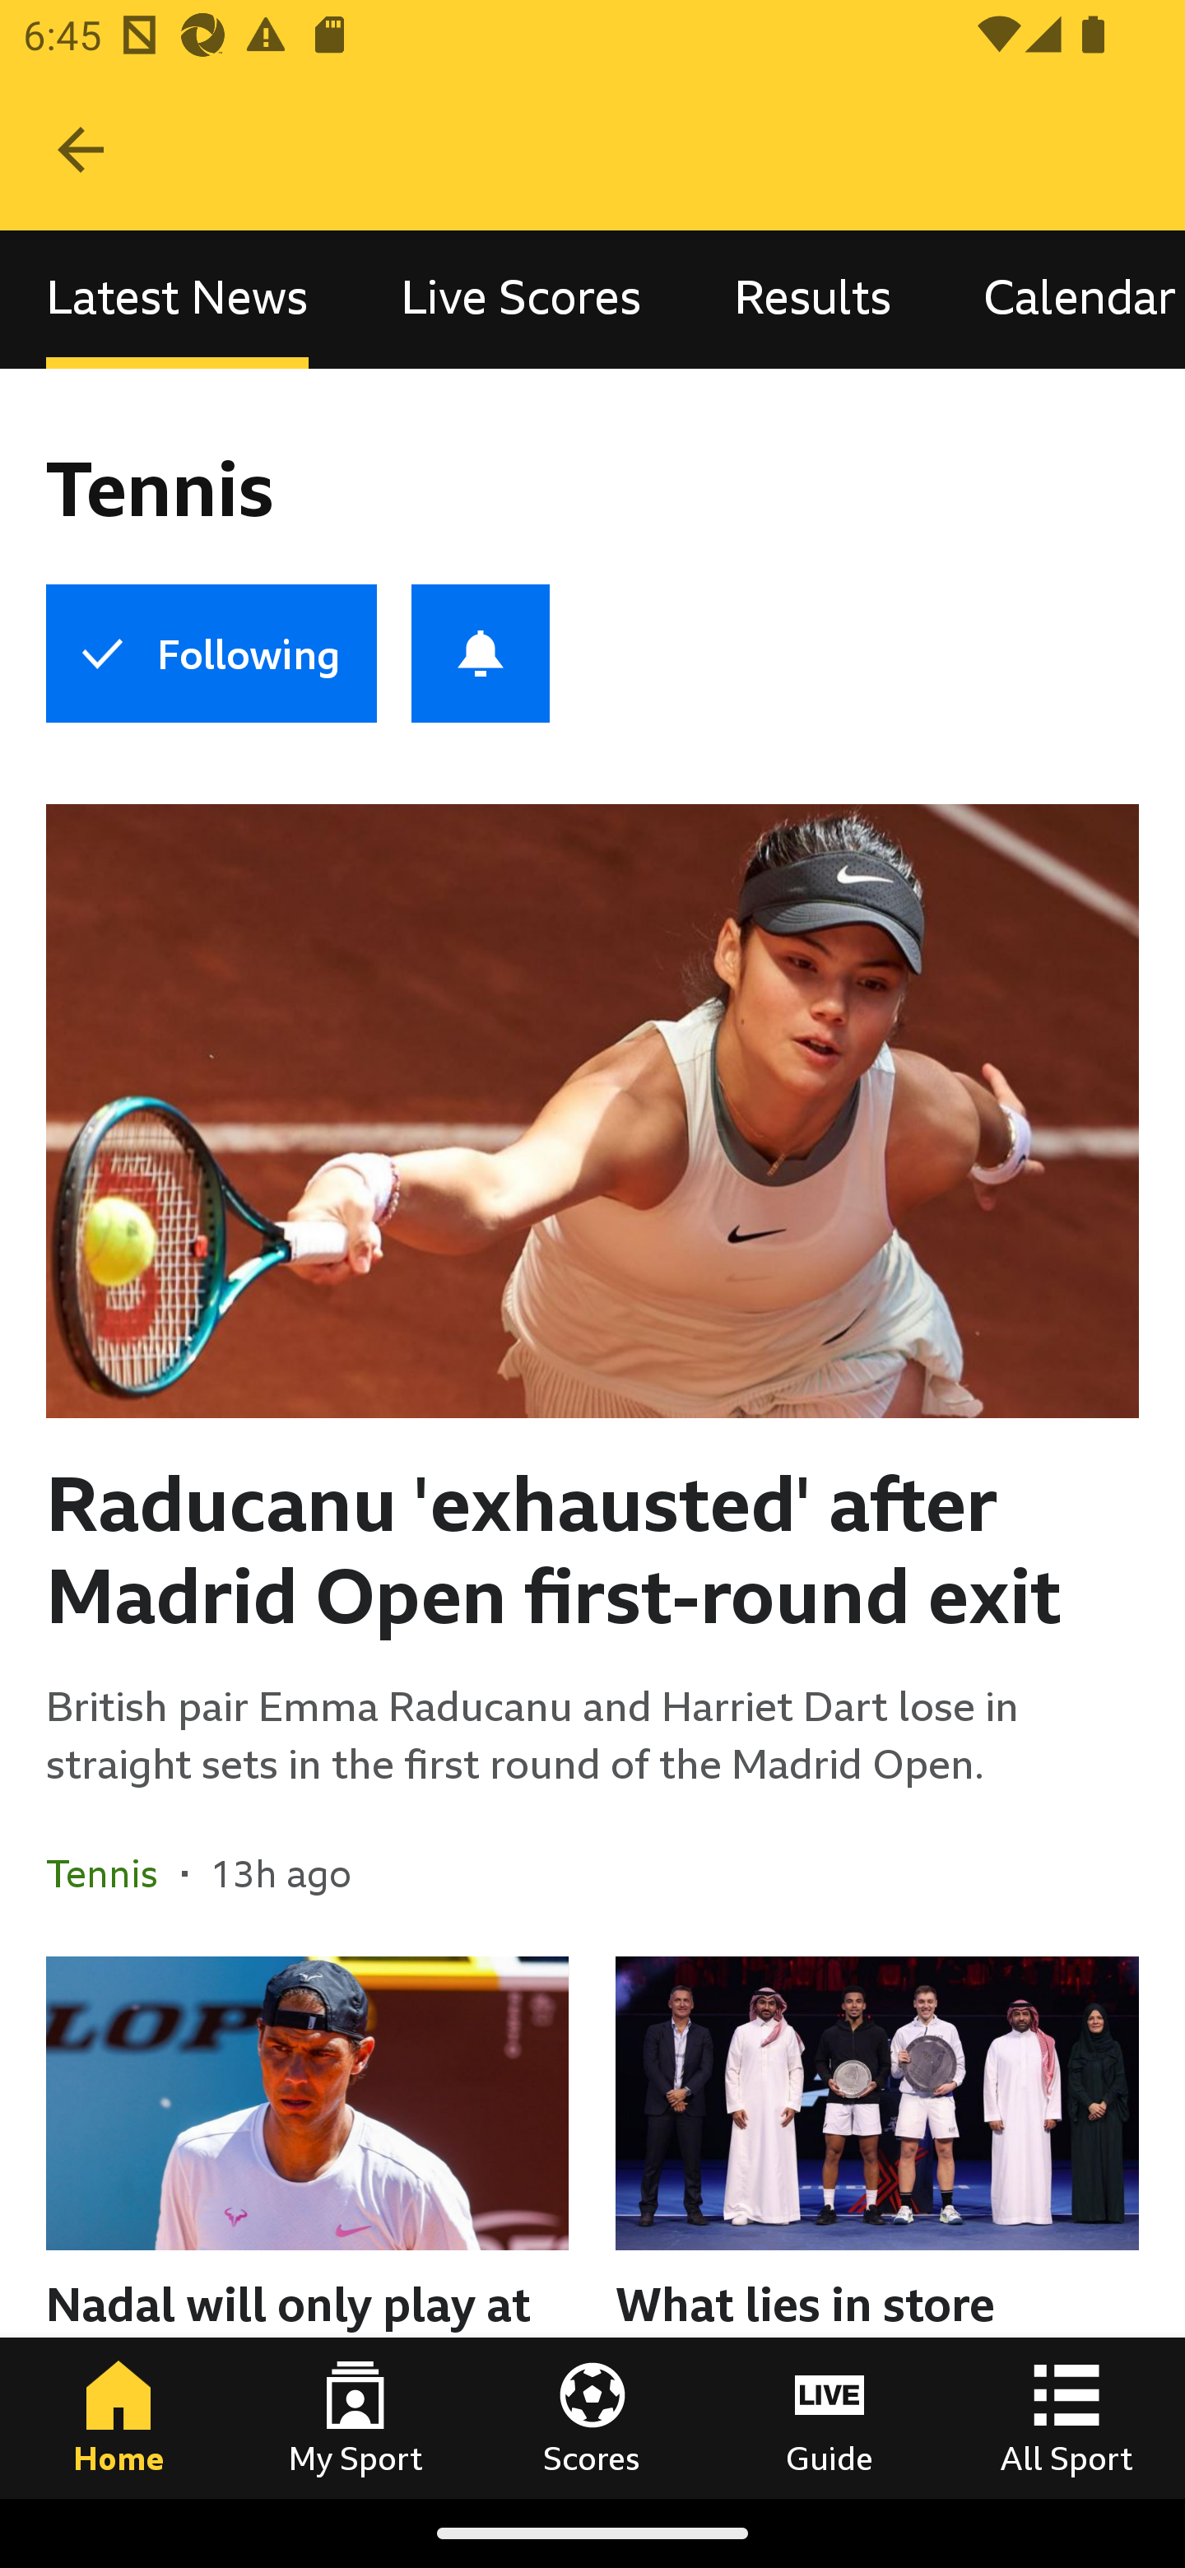  What do you see at coordinates (177, 300) in the screenshot?
I see `Latest News, selected Latest News` at bounding box center [177, 300].